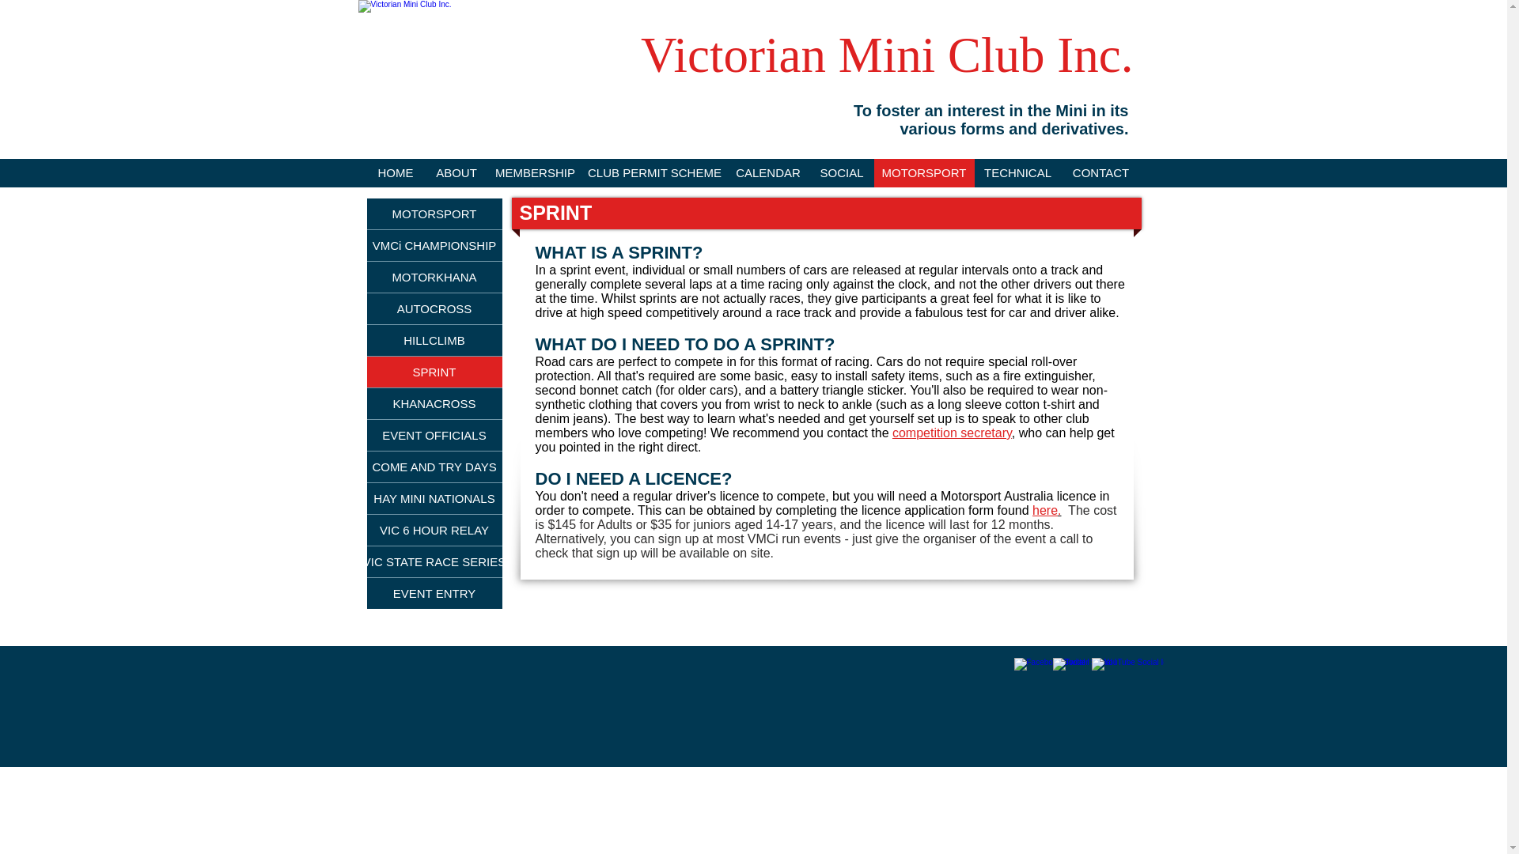 The image size is (1519, 854). What do you see at coordinates (653, 172) in the screenshot?
I see `CLUB PERMIT SCHEME` at bounding box center [653, 172].